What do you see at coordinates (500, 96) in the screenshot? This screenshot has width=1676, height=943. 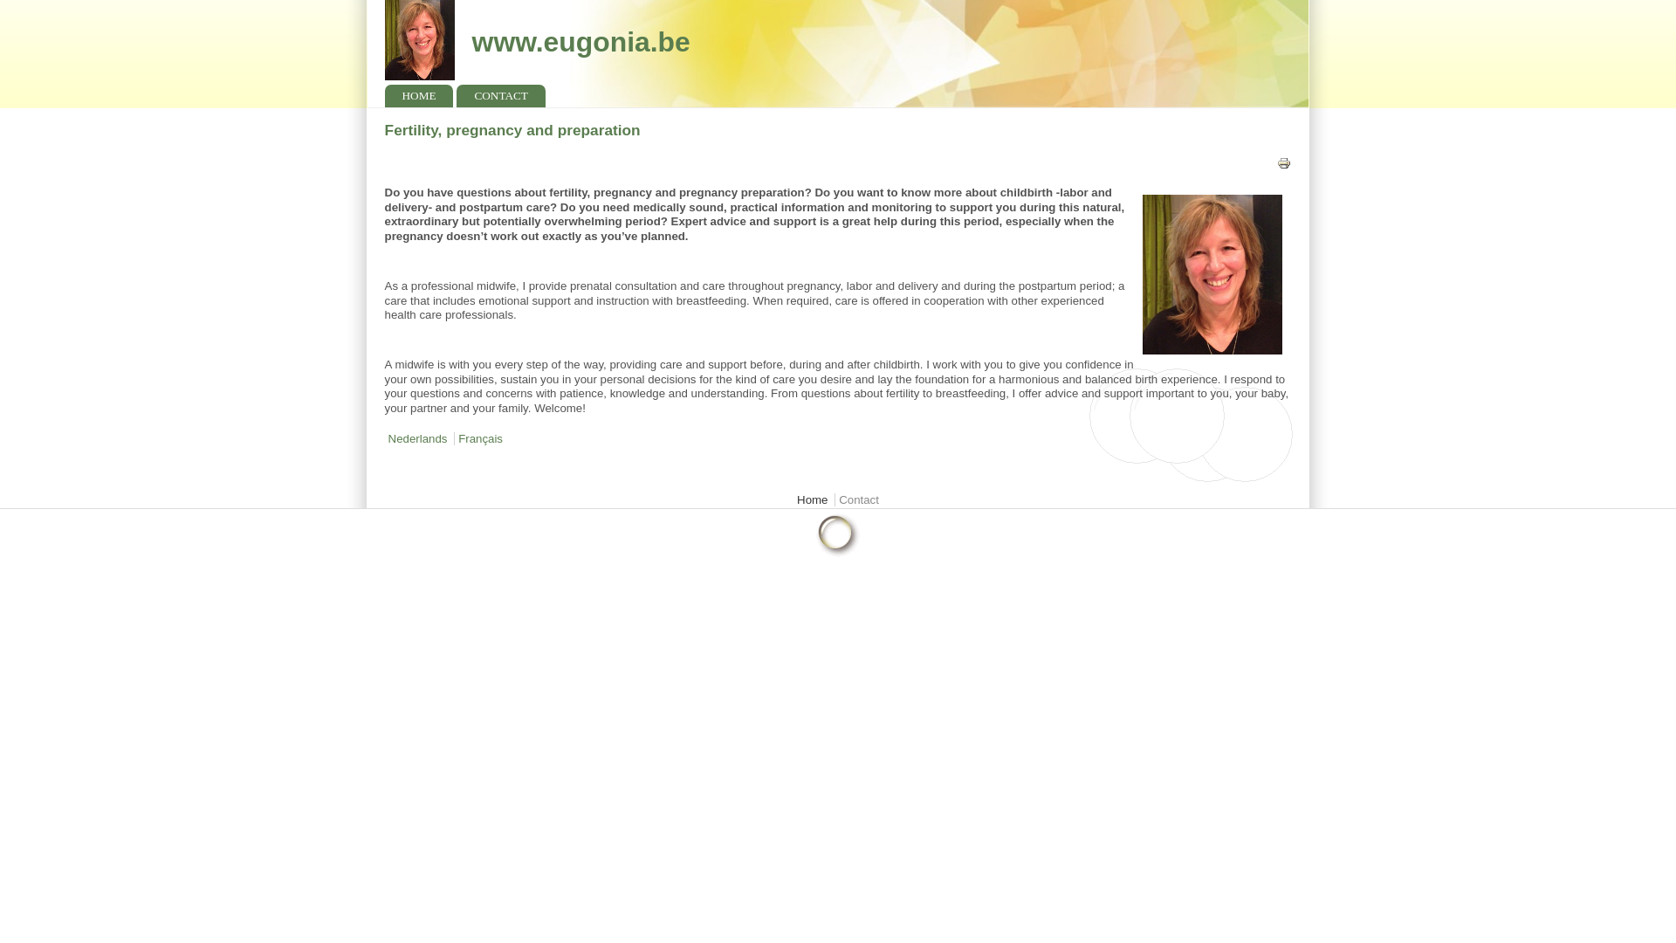 I see `CONTACT` at bounding box center [500, 96].